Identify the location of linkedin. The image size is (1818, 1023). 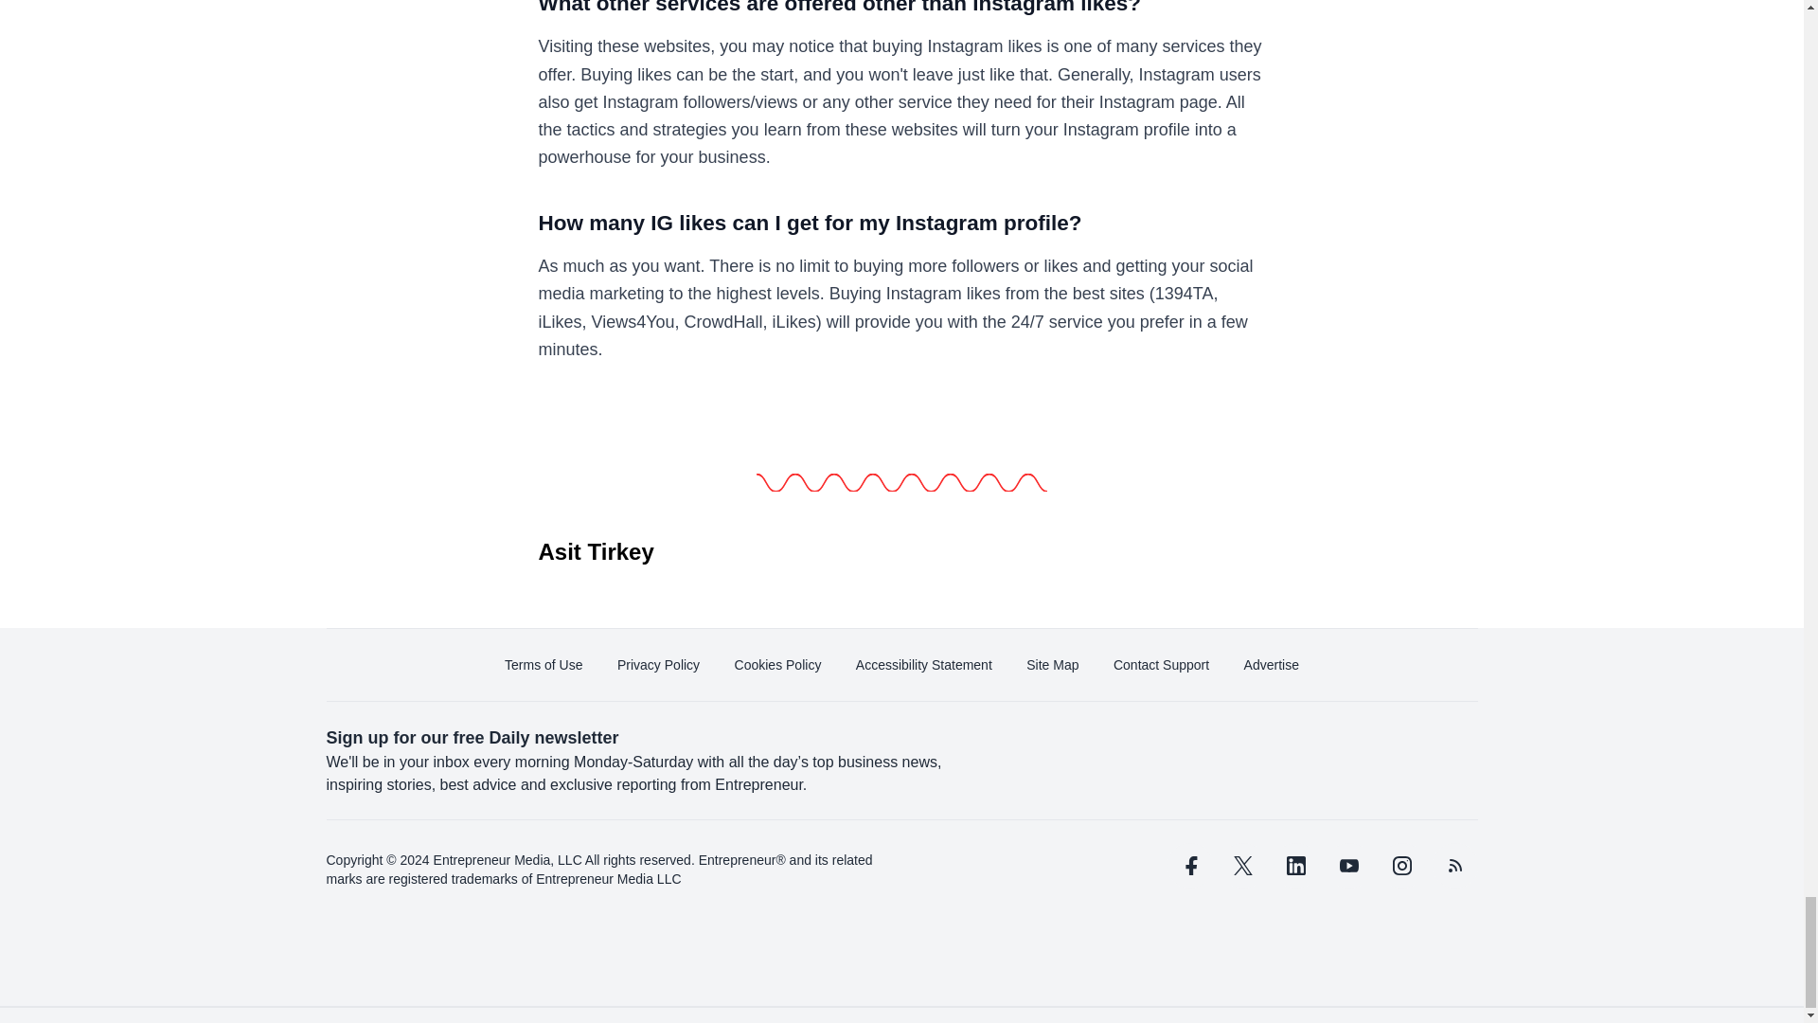
(1295, 866).